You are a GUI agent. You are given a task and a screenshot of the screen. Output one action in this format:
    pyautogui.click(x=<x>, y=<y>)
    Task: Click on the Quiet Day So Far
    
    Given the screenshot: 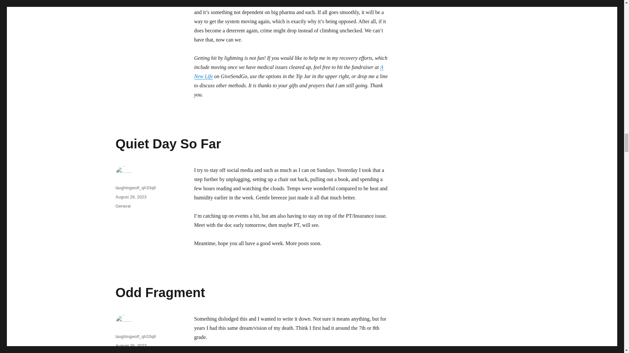 What is the action you would take?
    pyautogui.click(x=168, y=144)
    